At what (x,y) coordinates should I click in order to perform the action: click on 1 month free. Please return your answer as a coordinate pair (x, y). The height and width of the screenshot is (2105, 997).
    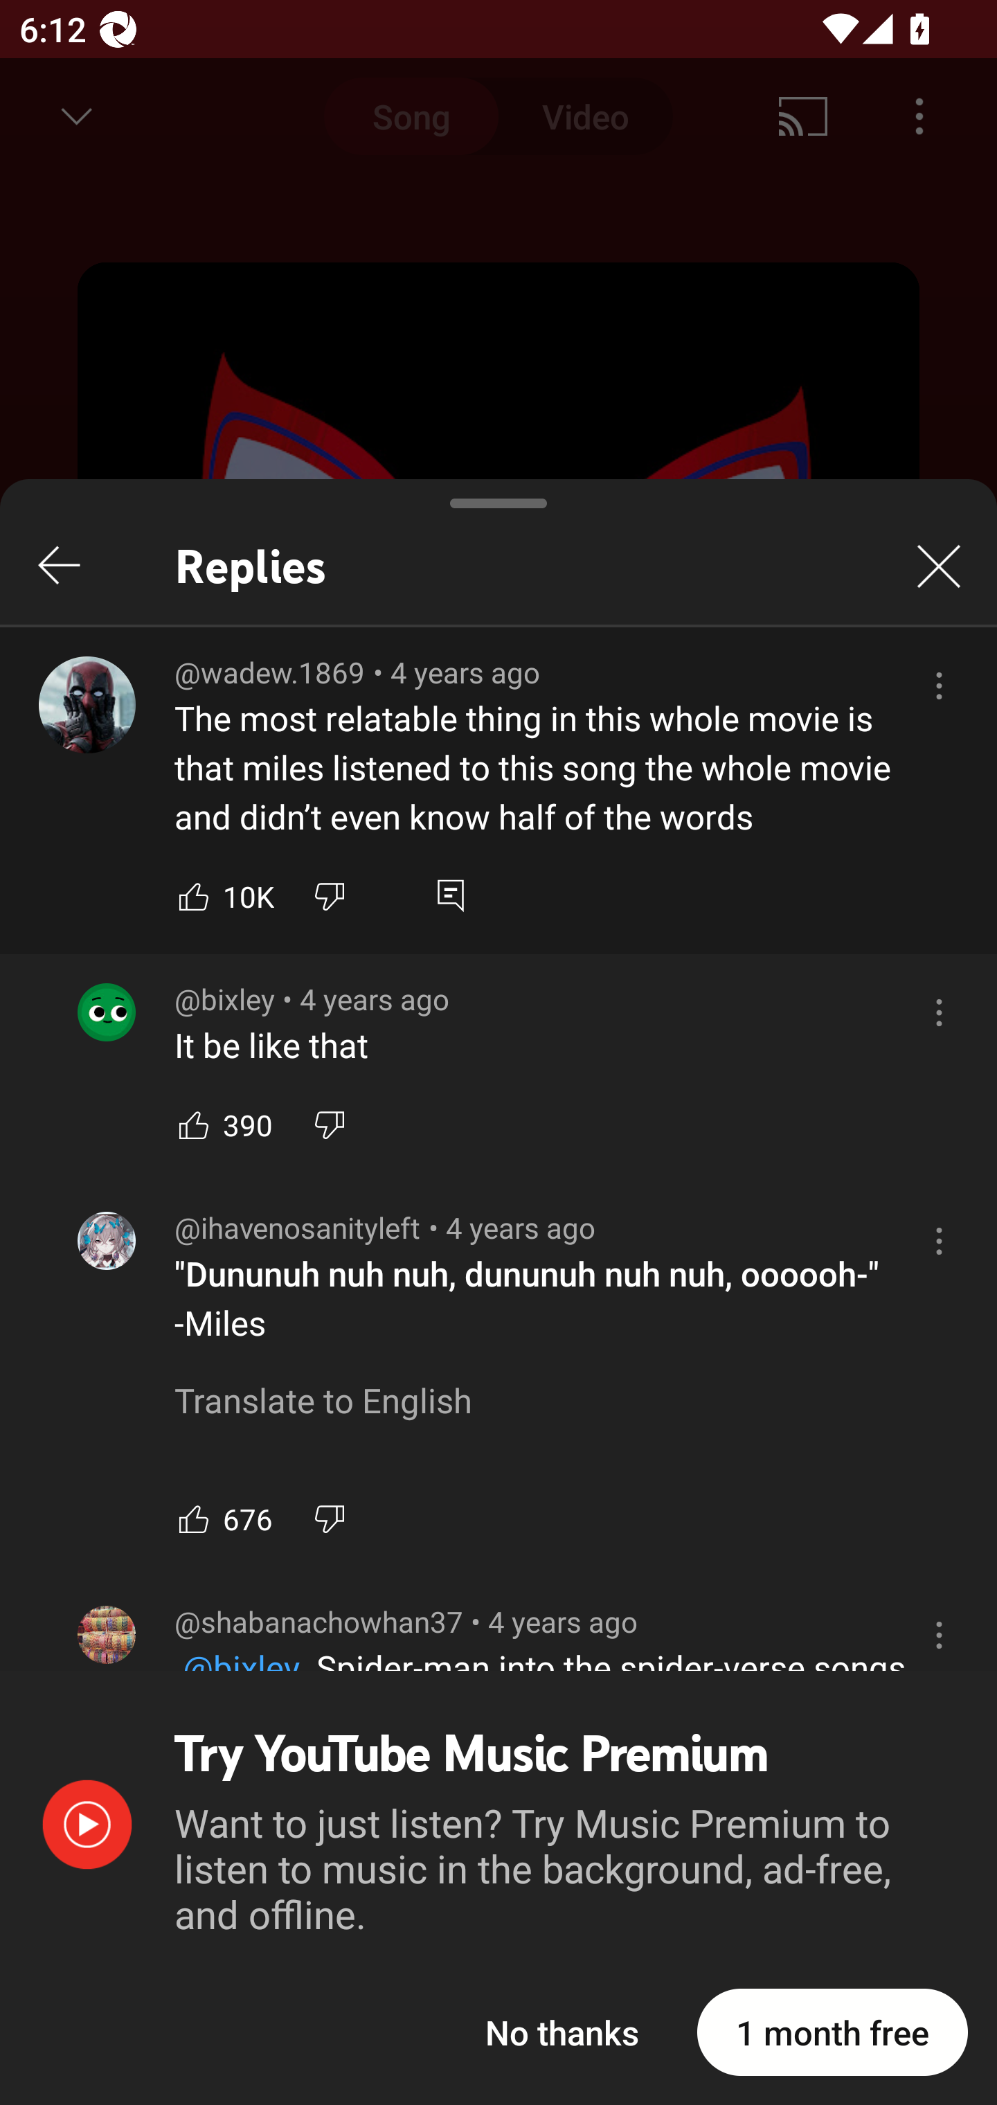
    Looking at the image, I should click on (832, 2032).